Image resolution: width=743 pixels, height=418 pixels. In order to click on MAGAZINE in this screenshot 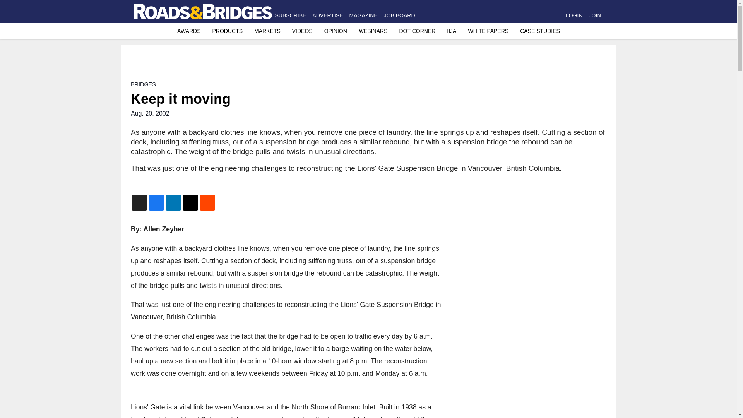, I will do `click(363, 15)`.